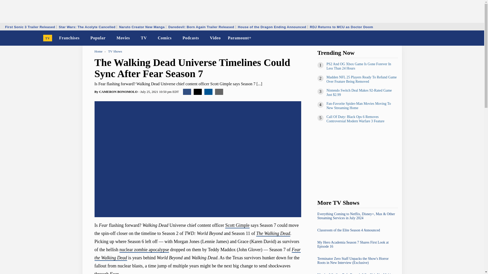 The image size is (488, 274). What do you see at coordinates (467, 38) in the screenshot?
I see `Dark Mode` at bounding box center [467, 38].